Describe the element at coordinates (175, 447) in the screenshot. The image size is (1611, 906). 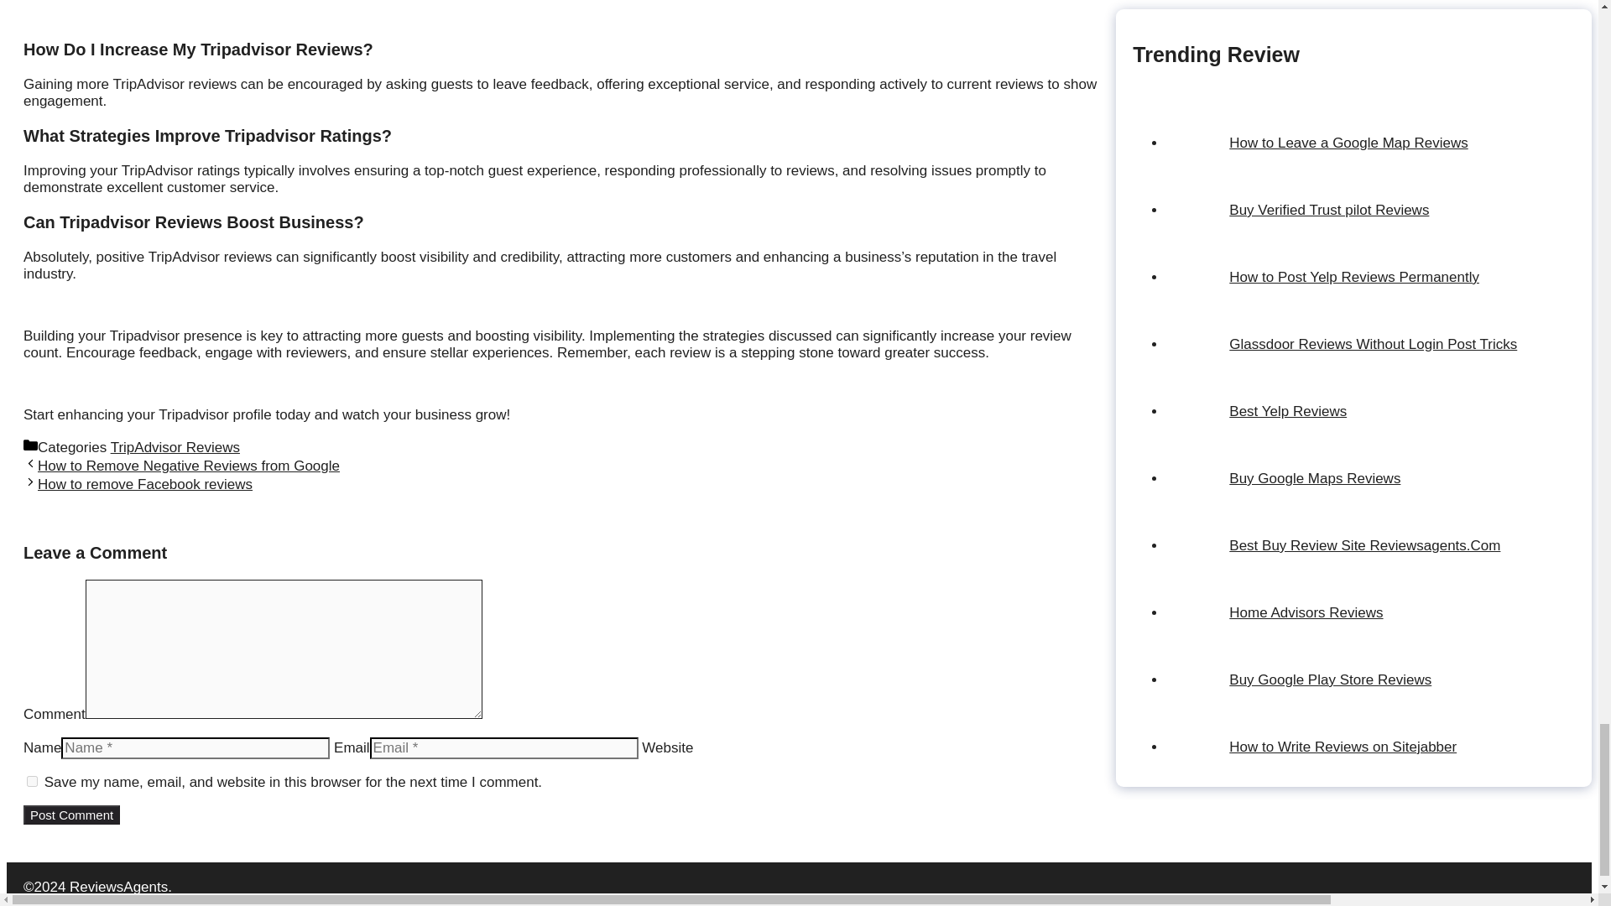
I see `TripAdvisor Reviews` at that location.